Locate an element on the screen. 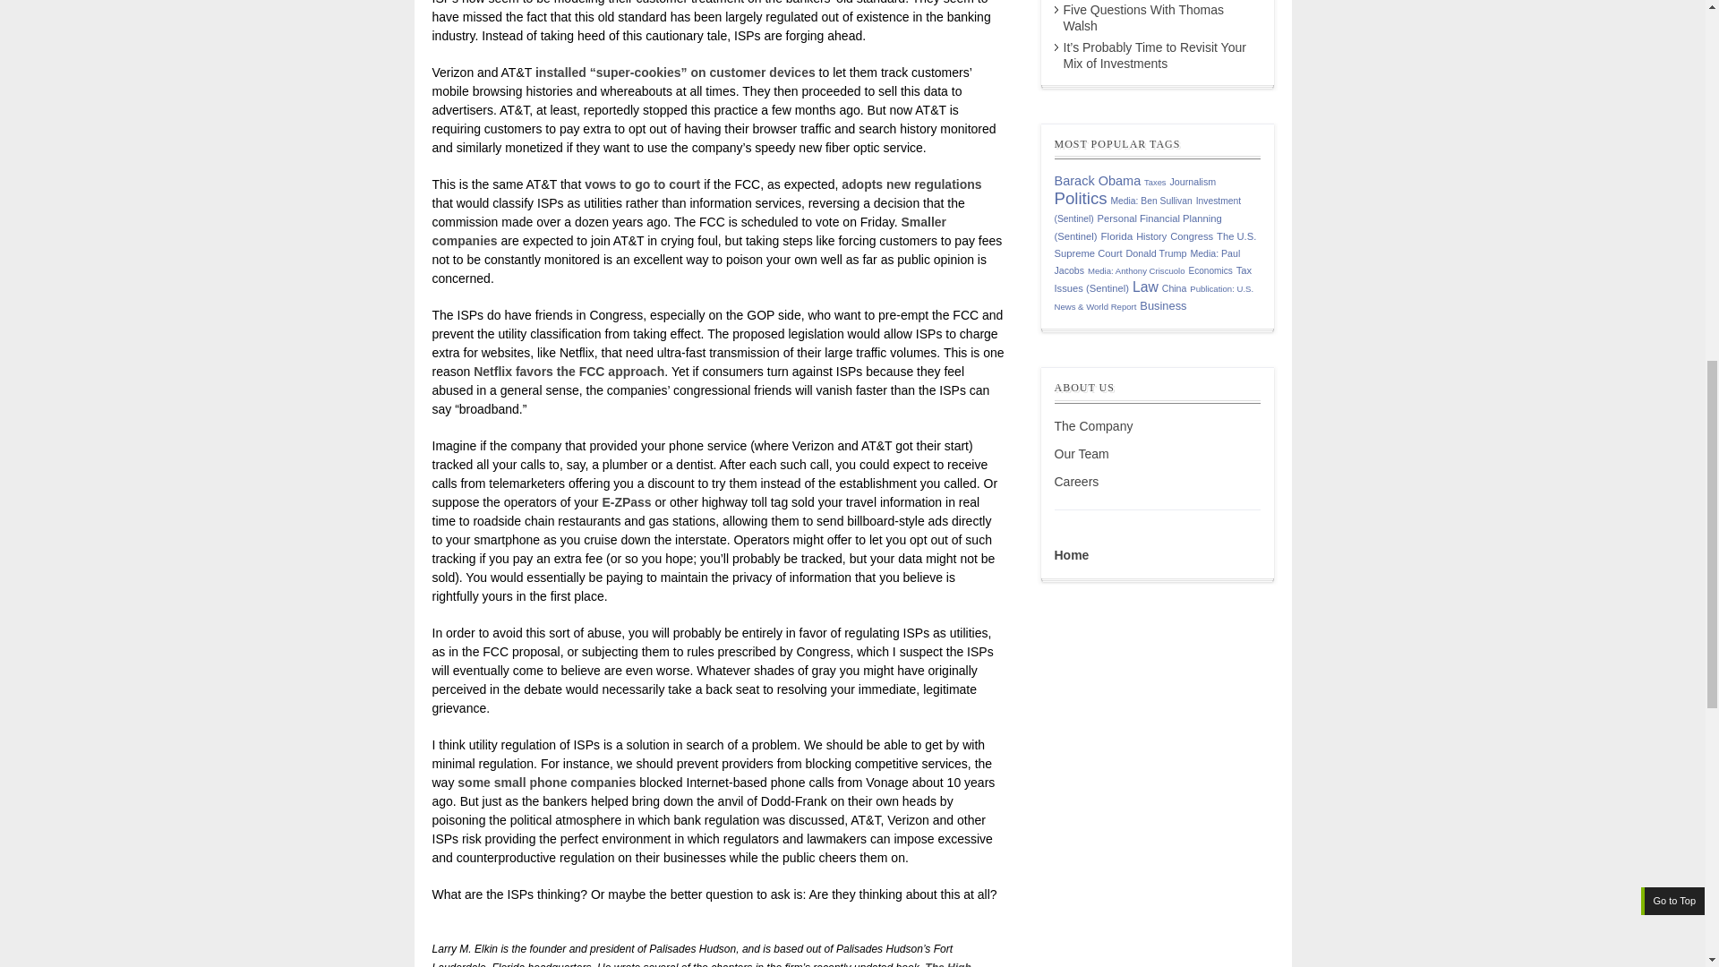 This screenshot has width=1719, height=967. vows to go to court is located at coordinates (641, 184).